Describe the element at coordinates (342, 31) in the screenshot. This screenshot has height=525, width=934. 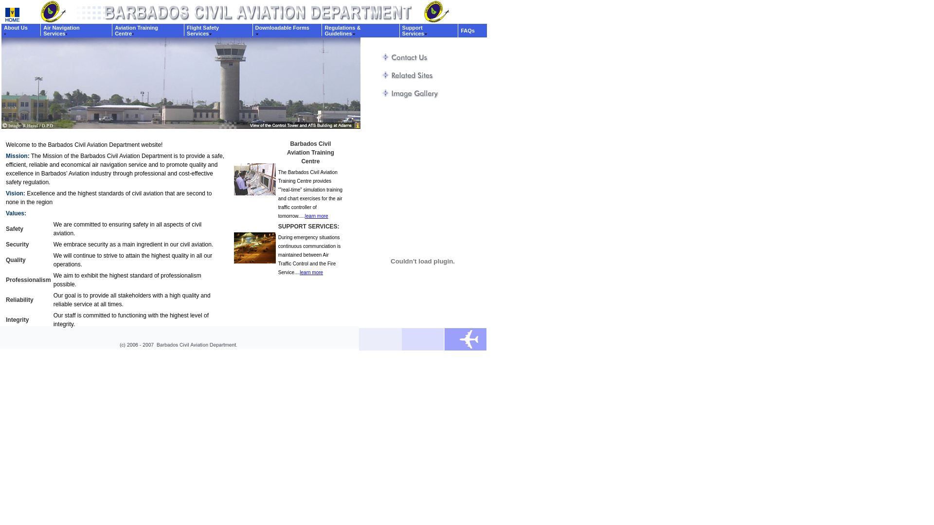
I see `Regulations & Guidelines` at that location.